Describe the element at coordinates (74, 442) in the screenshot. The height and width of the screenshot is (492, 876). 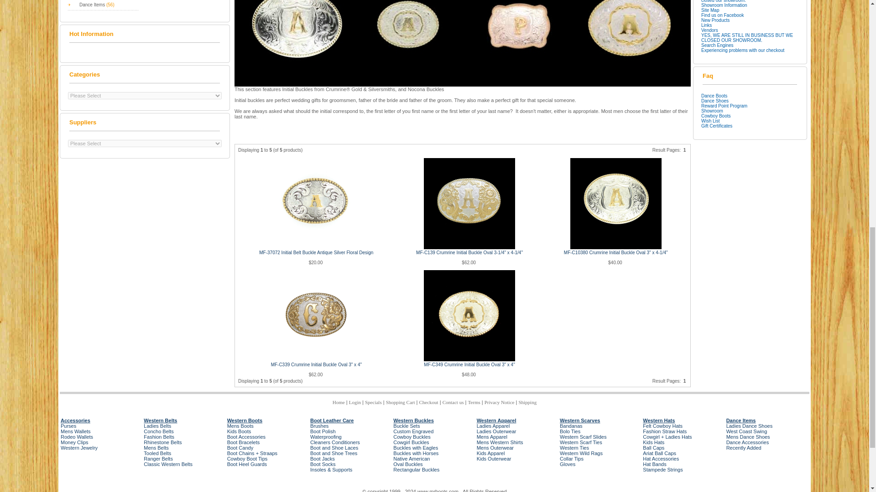
I see `Money Clips` at that location.